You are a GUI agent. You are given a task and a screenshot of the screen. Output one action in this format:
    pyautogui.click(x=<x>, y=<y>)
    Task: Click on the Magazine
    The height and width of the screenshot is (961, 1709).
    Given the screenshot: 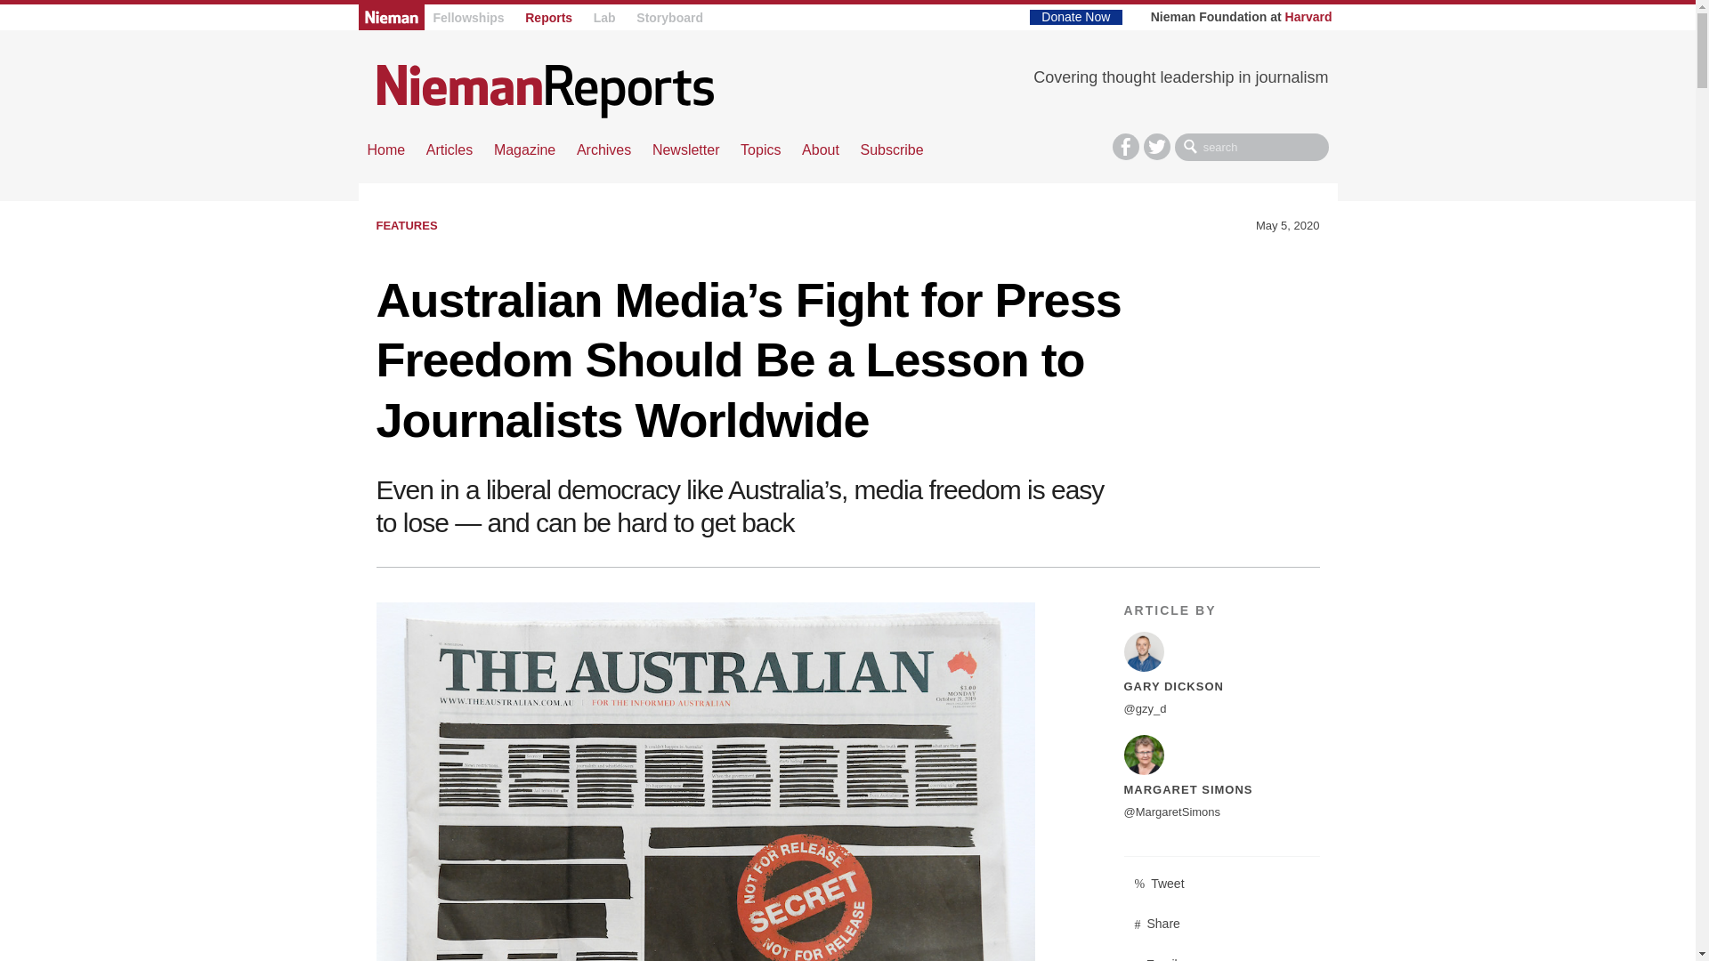 What is the action you would take?
    pyautogui.click(x=524, y=149)
    